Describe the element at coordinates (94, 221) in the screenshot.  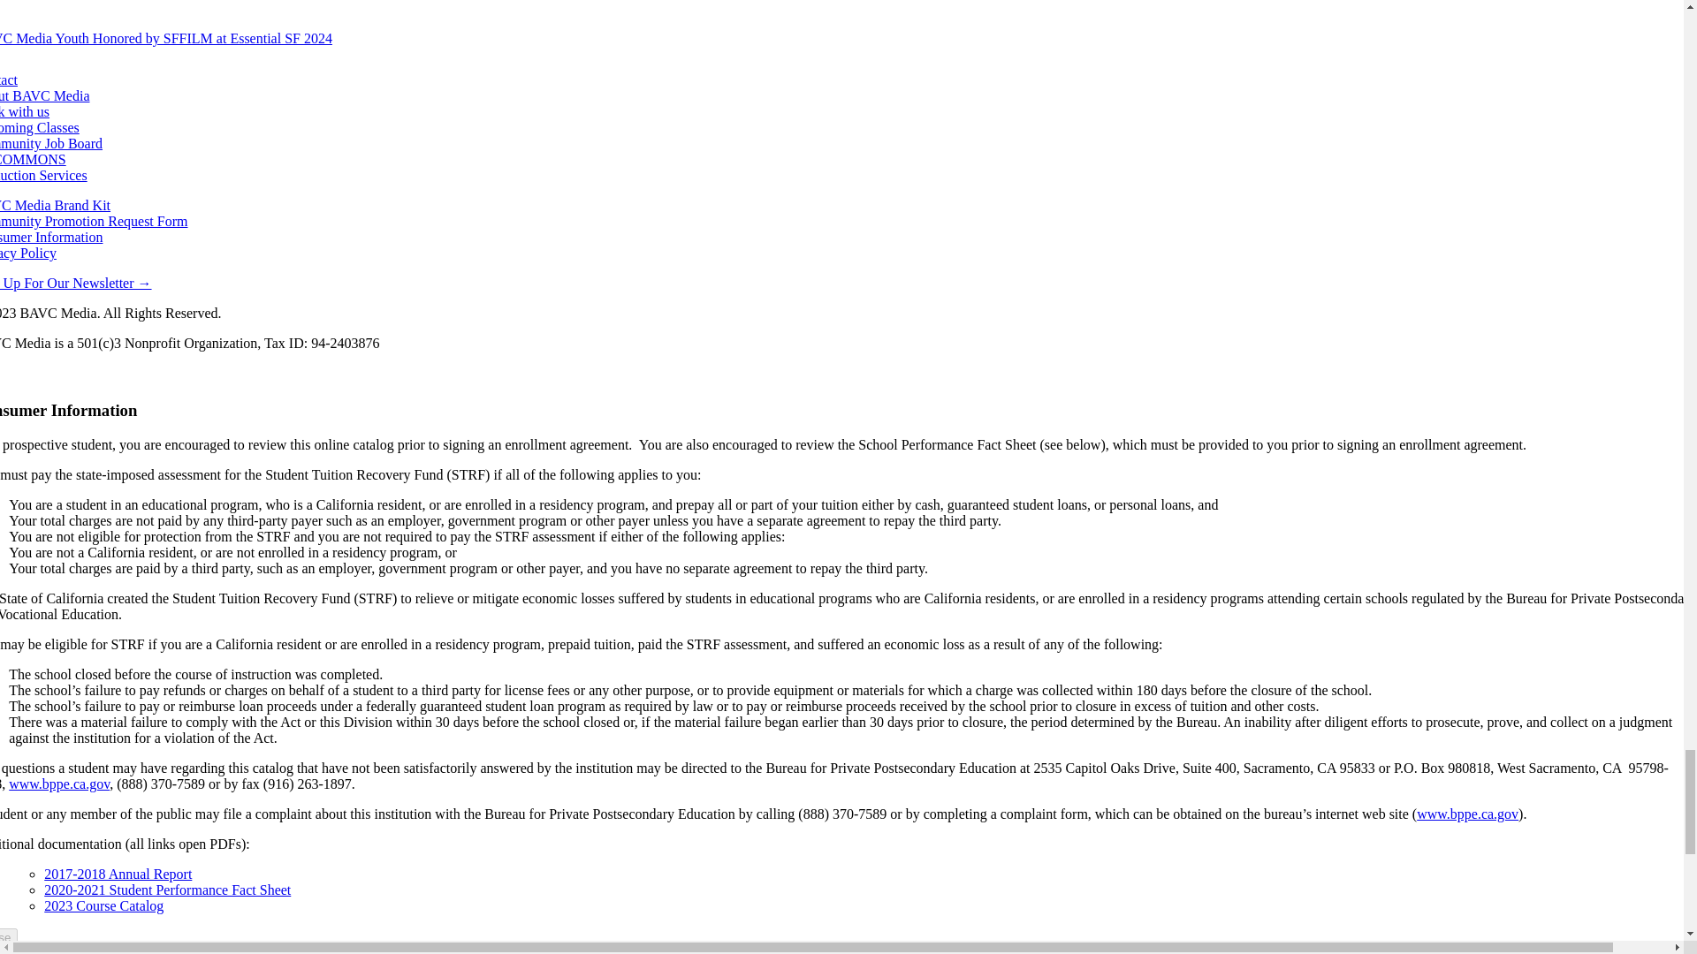
I see `Community Promotion Request Form` at that location.